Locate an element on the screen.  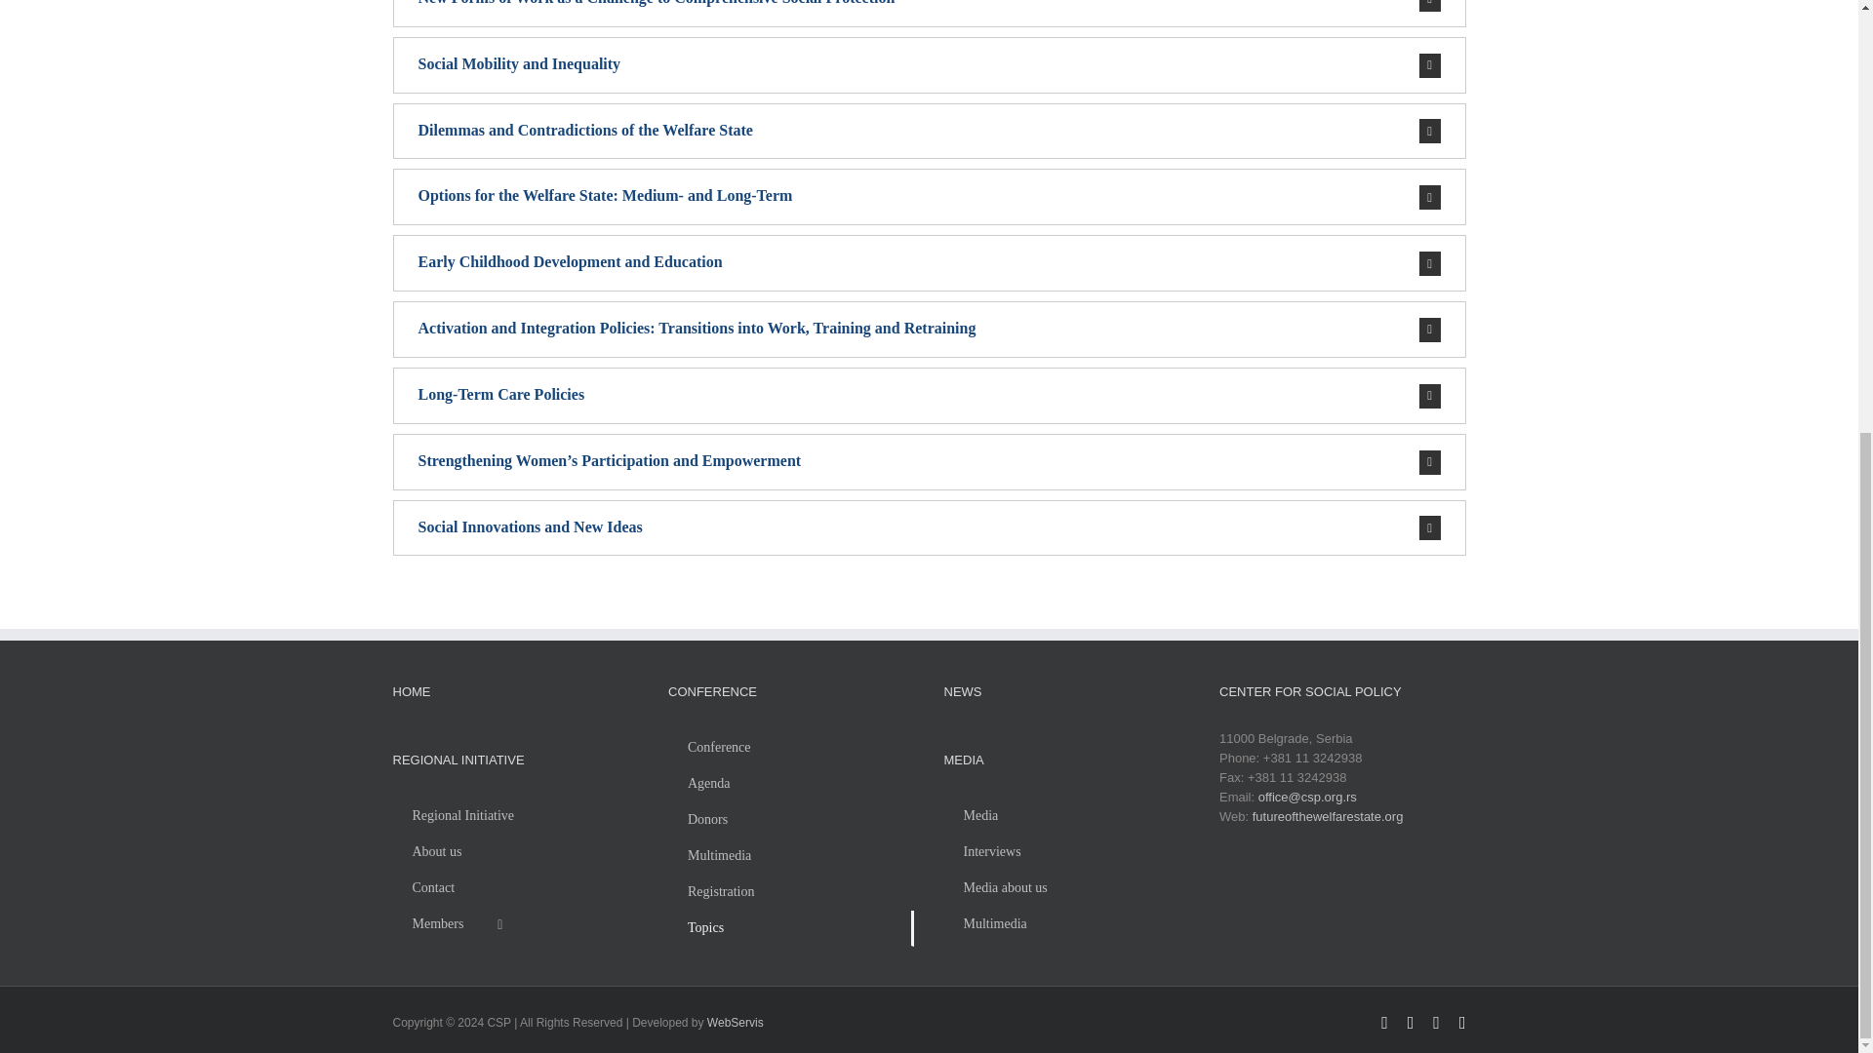
Back to Parent Page is located at coordinates (515, 816).